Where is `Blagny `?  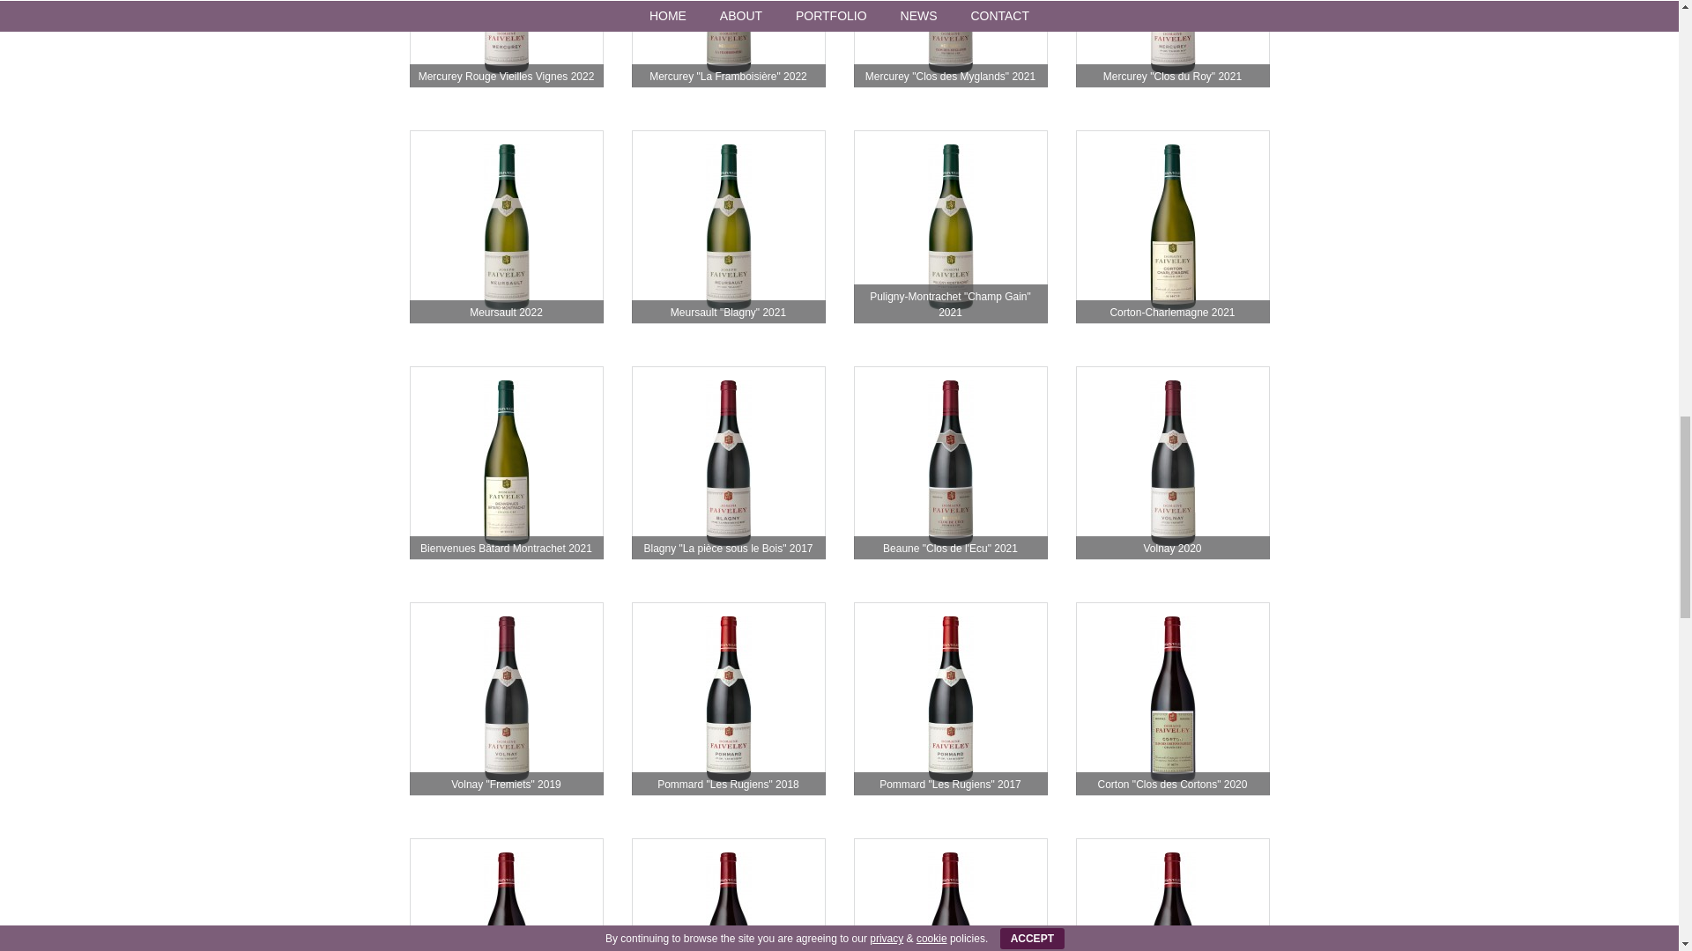
Blagny  is located at coordinates (728, 463).